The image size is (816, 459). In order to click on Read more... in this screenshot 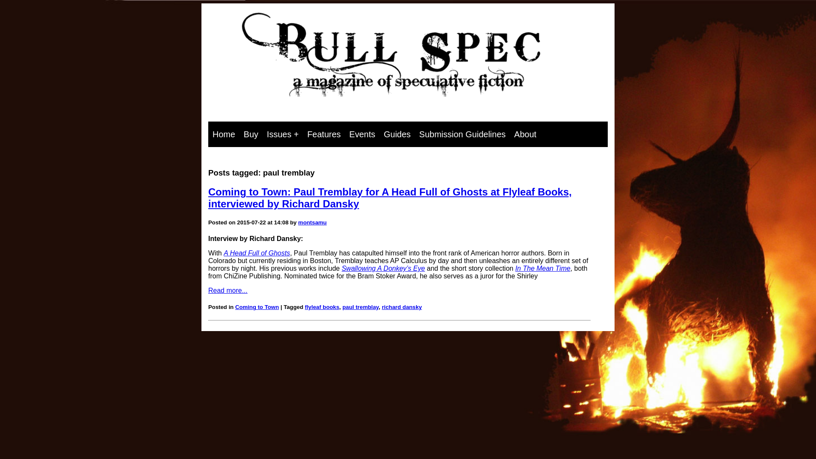, I will do `click(227, 291)`.